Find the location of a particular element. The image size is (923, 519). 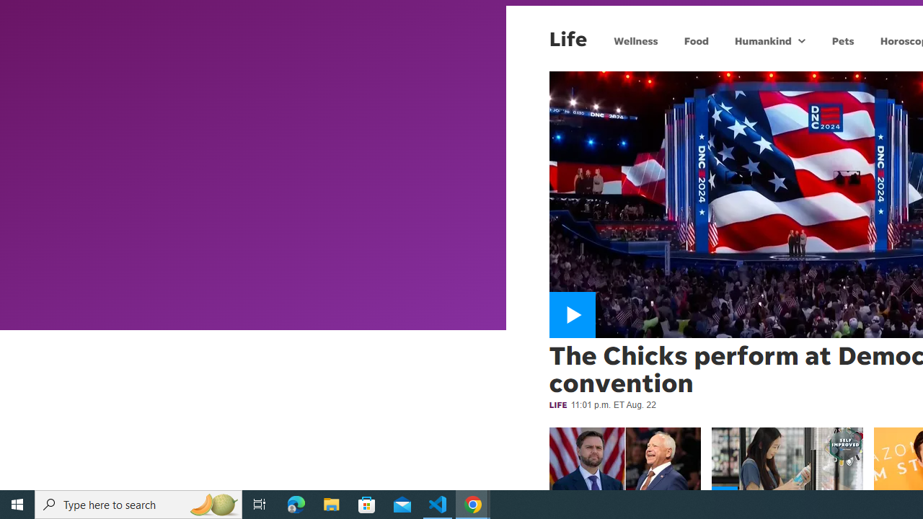

Microsoft Edge is located at coordinates (296, 505).